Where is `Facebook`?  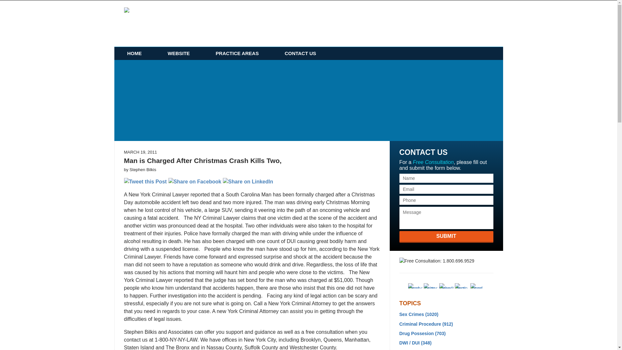 Facebook is located at coordinates (415, 286).